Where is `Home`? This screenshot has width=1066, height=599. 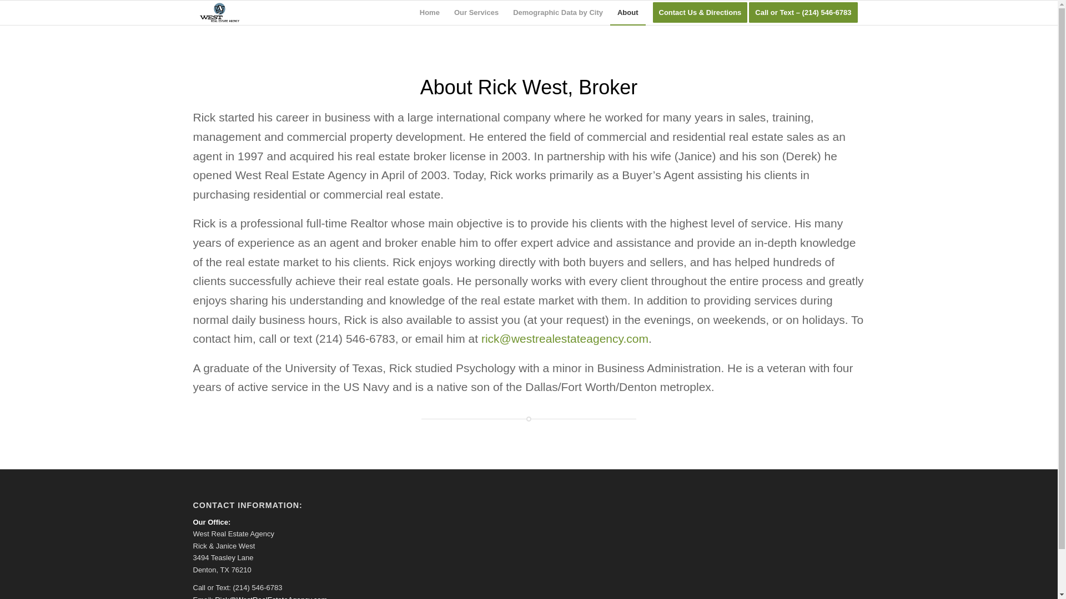 Home is located at coordinates (430, 13).